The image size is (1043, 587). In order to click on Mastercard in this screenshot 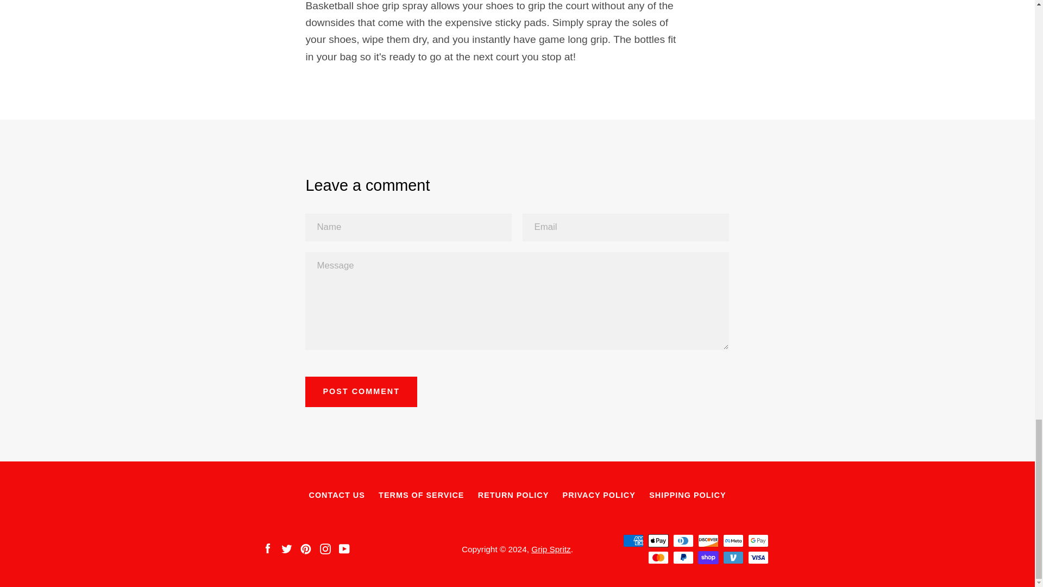, I will do `click(658, 558)`.